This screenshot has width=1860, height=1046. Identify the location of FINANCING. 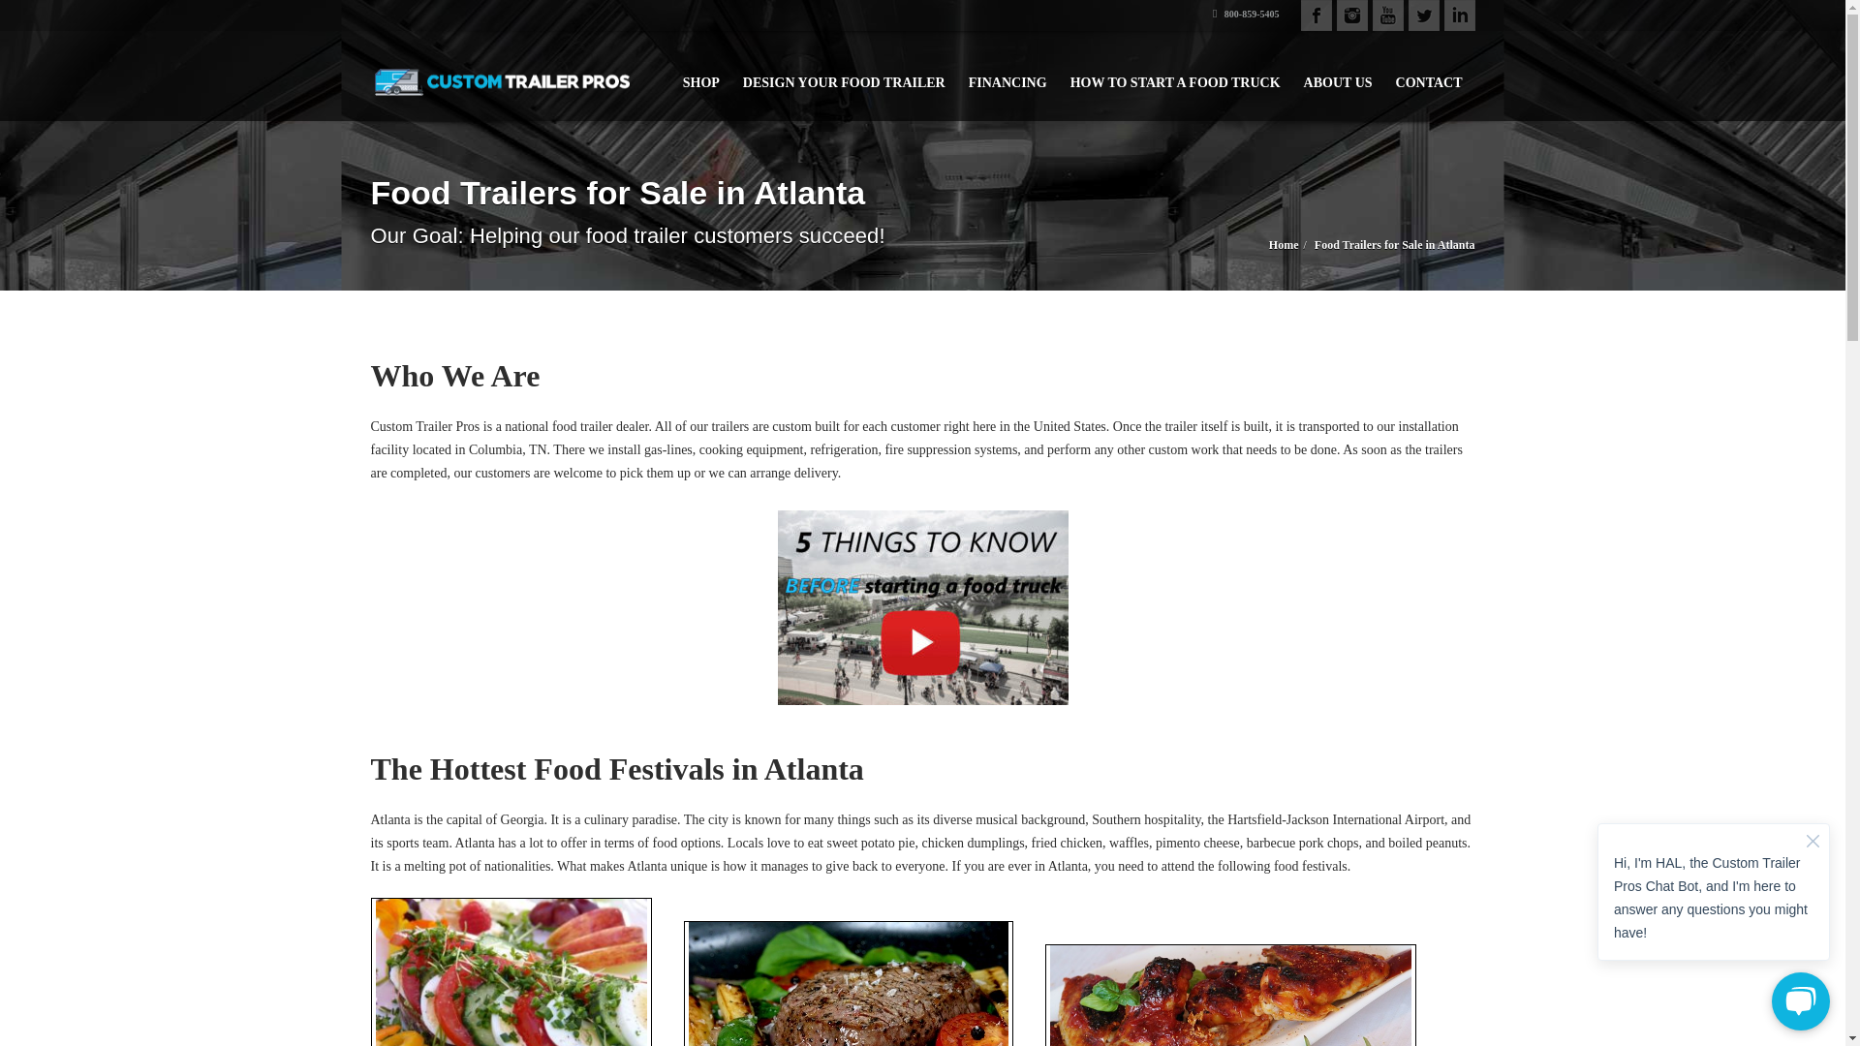
(1007, 74).